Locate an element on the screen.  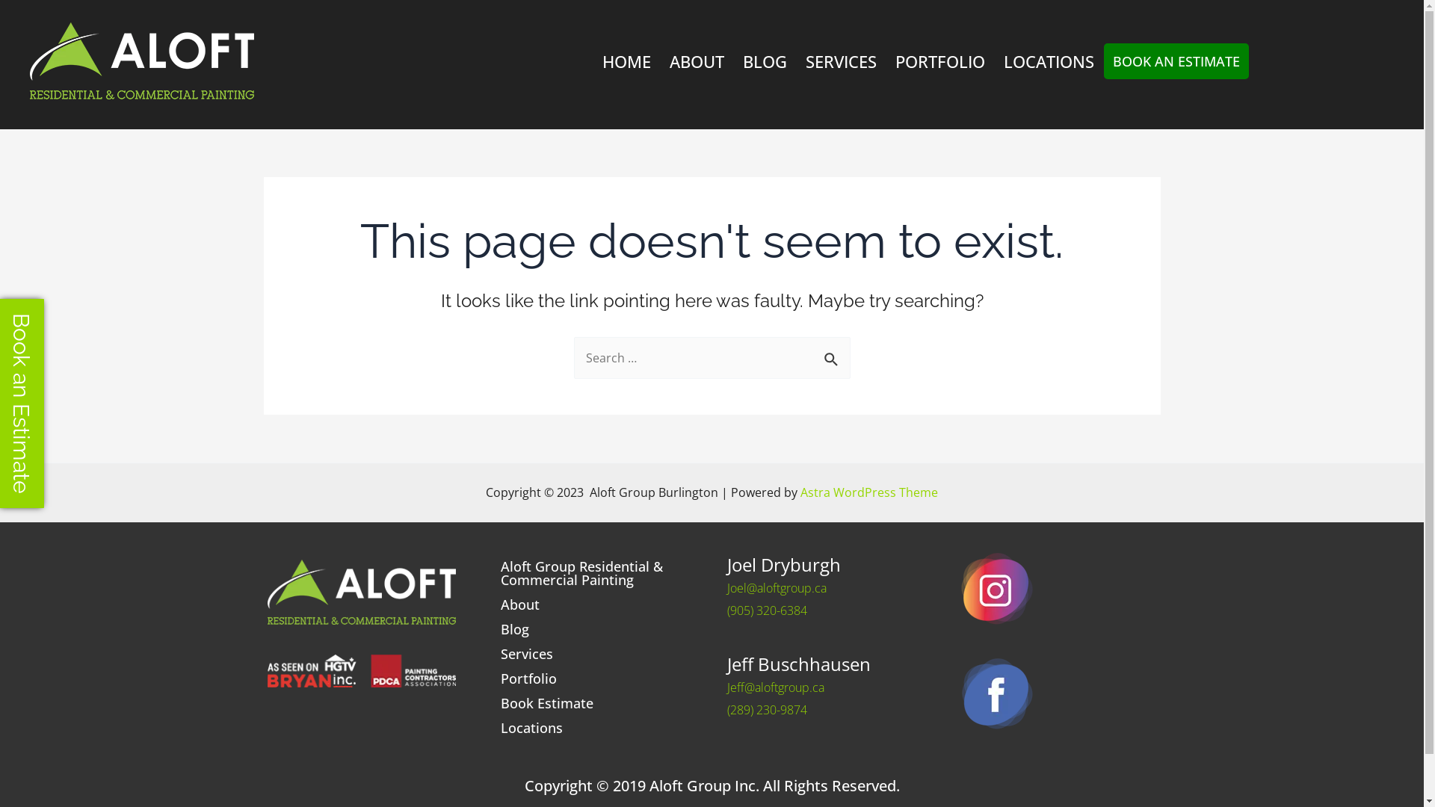
(905) 320-6384 is located at coordinates (767, 610).